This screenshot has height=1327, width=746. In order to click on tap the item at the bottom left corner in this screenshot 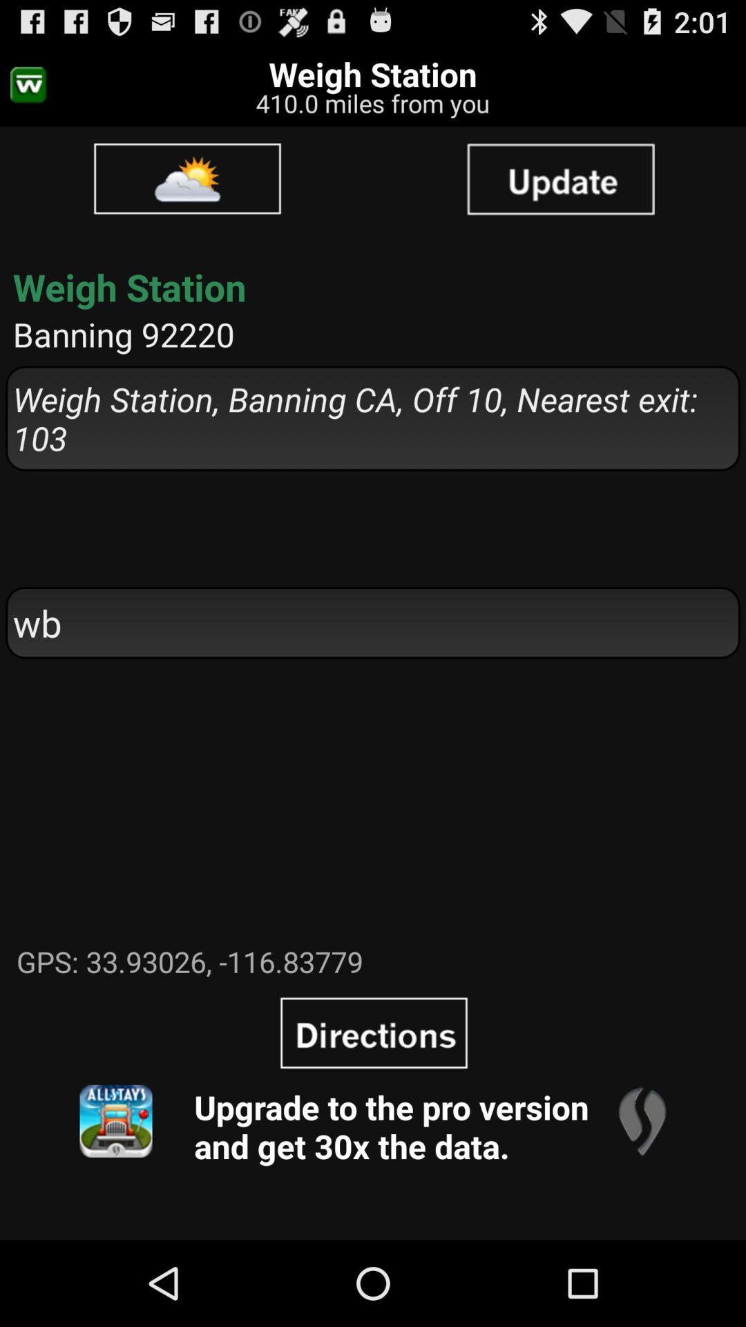, I will do `click(116, 1121)`.